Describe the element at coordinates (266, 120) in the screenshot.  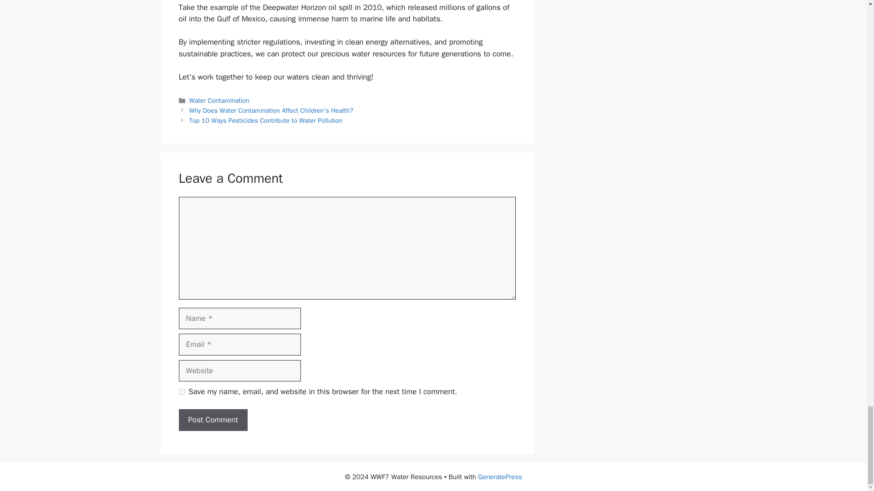
I see `Next` at that location.